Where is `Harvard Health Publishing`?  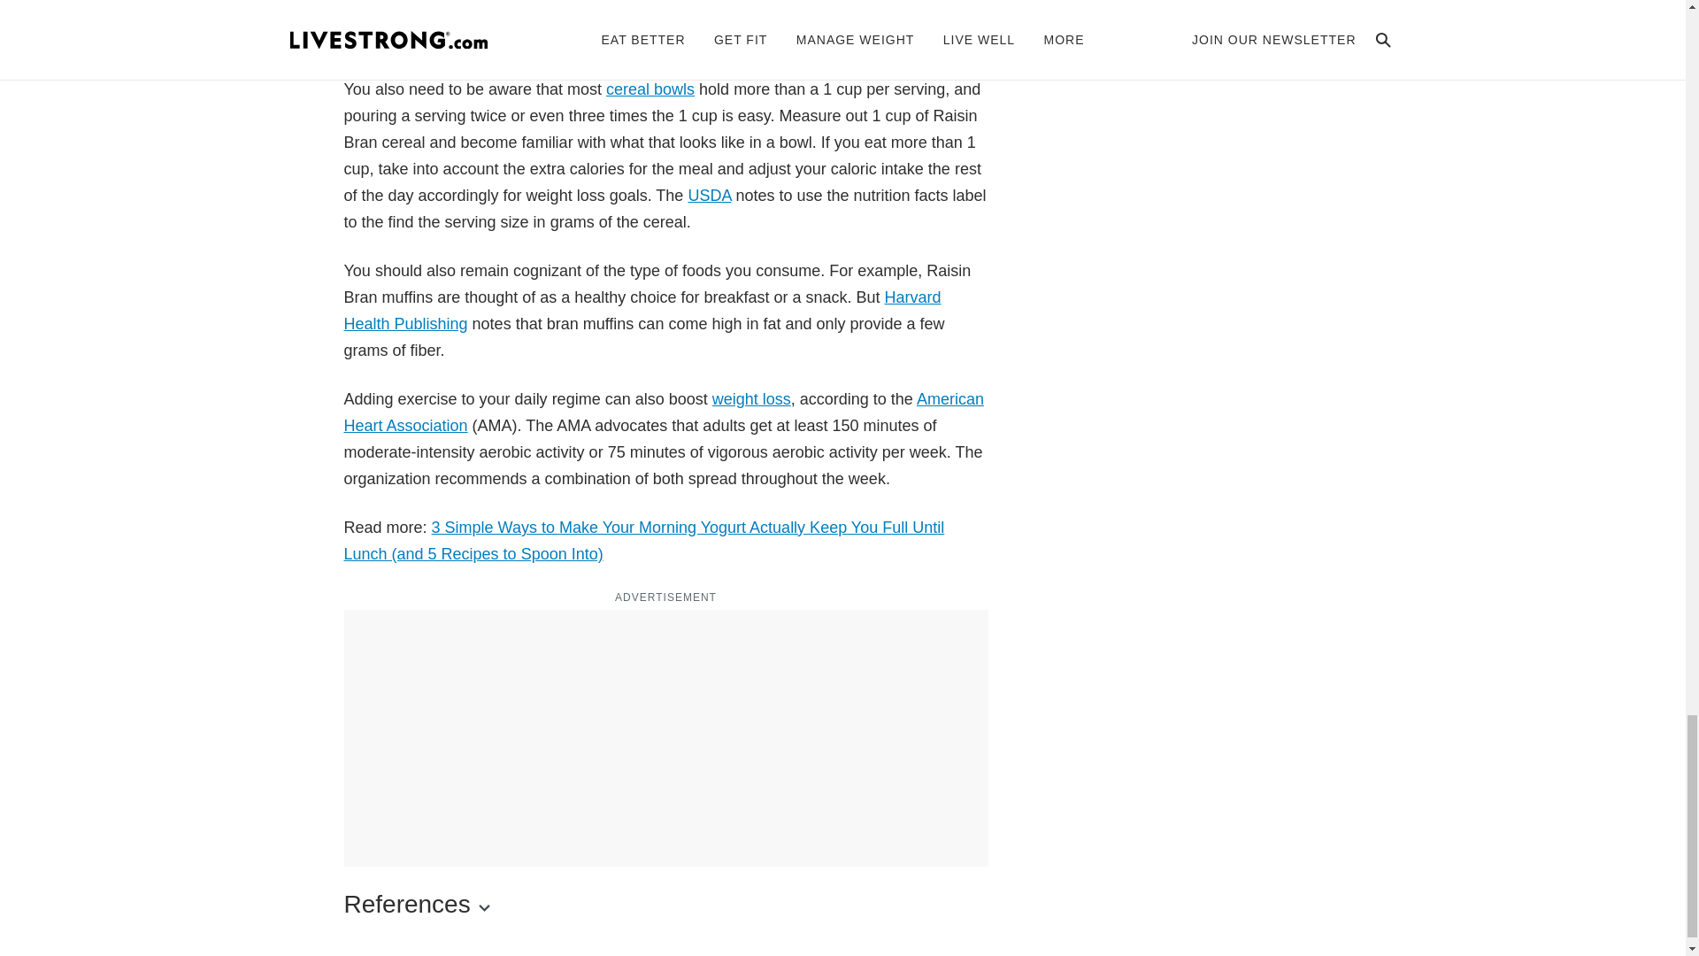 Harvard Health Publishing is located at coordinates (642, 310).